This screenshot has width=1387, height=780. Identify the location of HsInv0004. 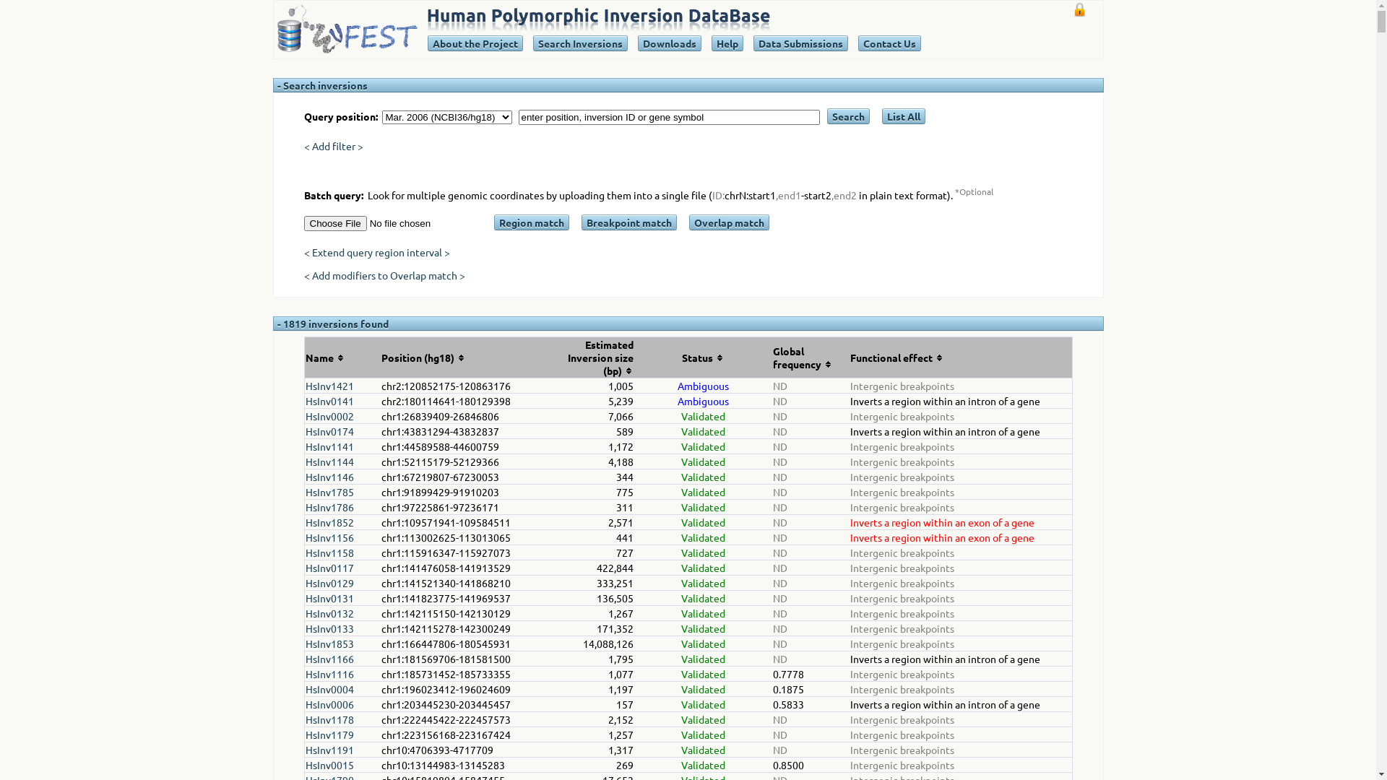
(329, 689).